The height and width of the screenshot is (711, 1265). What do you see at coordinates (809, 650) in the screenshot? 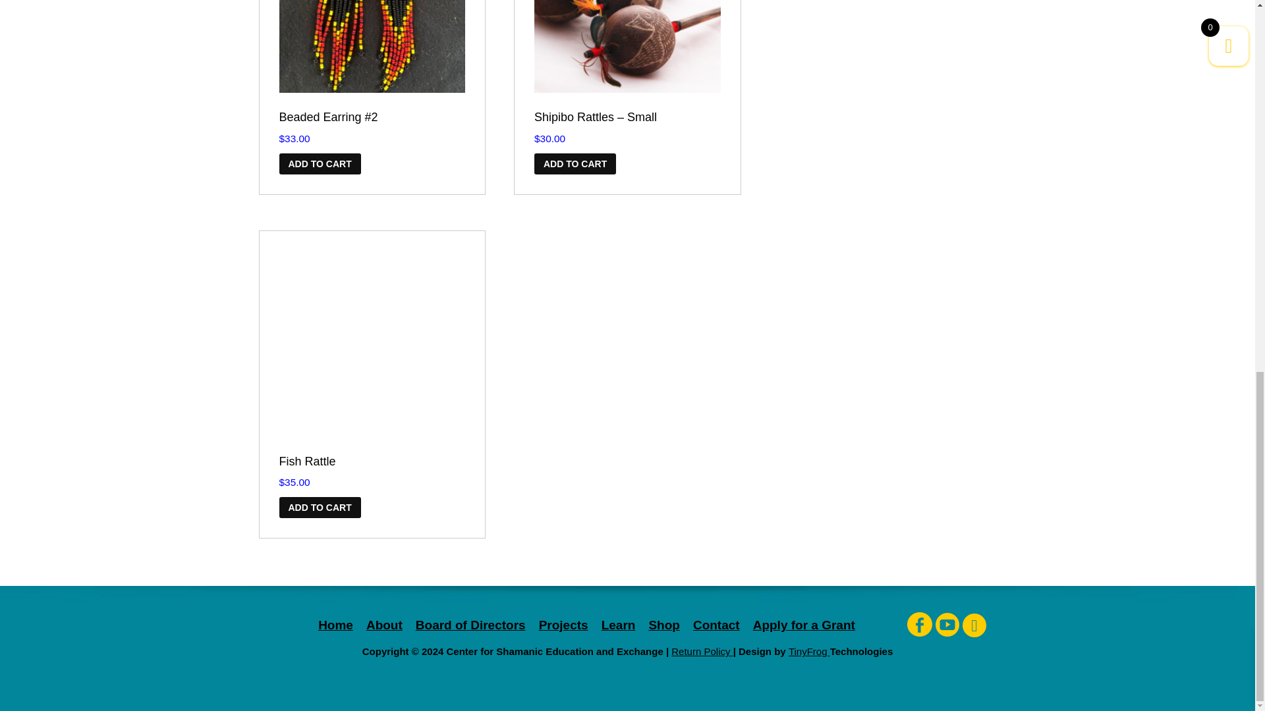
I see `TinyFrog` at bounding box center [809, 650].